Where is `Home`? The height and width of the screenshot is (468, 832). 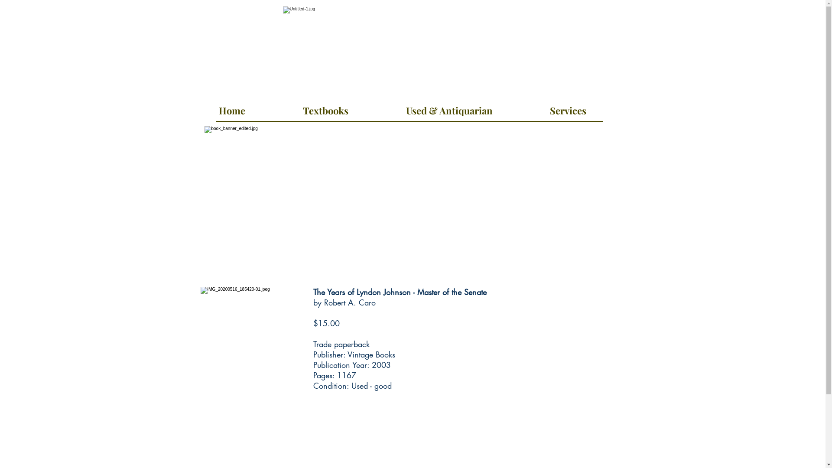
Home is located at coordinates (232, 107).